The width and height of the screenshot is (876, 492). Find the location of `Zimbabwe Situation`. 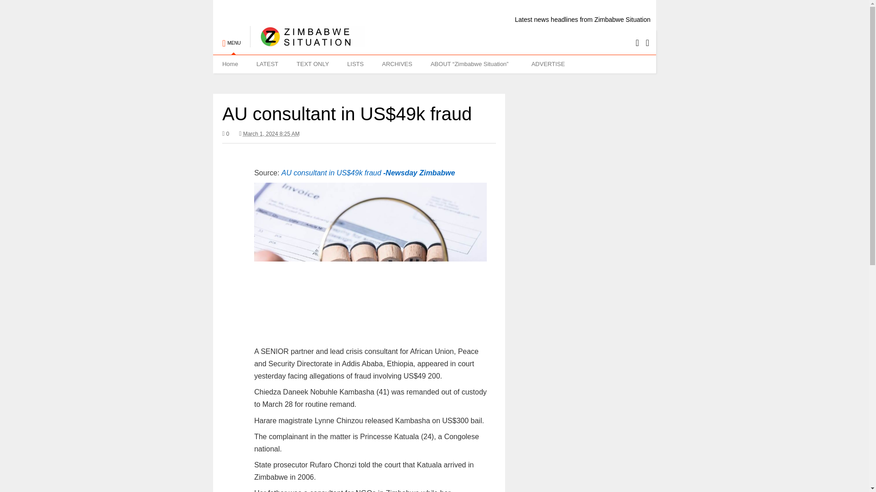

Zimbabwe Situation is located at coordinates (308, 43).